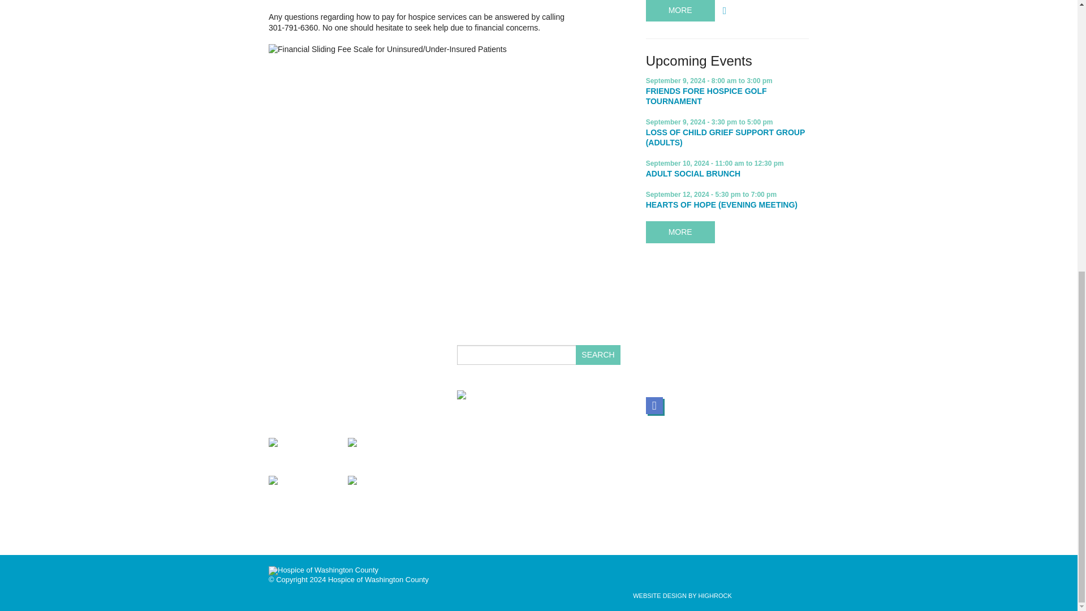  I want to click on Search, so click(597, 355).